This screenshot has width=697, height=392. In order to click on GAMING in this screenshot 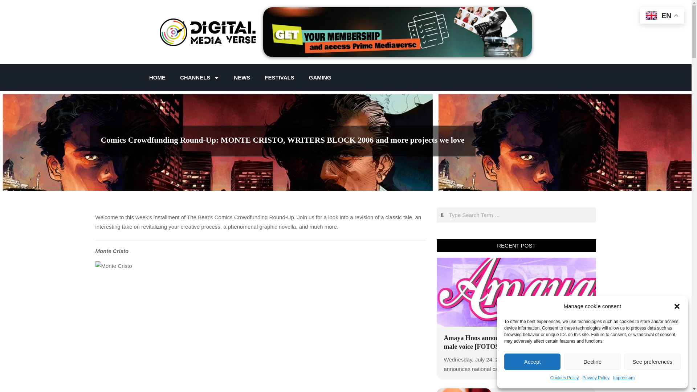, I will do `click(320, 78)`.